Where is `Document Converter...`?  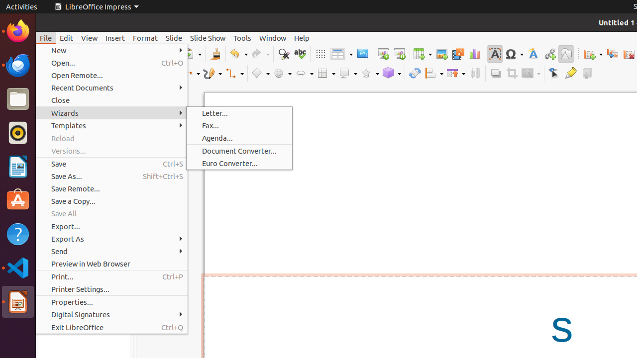 Document Converter... is located at coordinates (239, 151).